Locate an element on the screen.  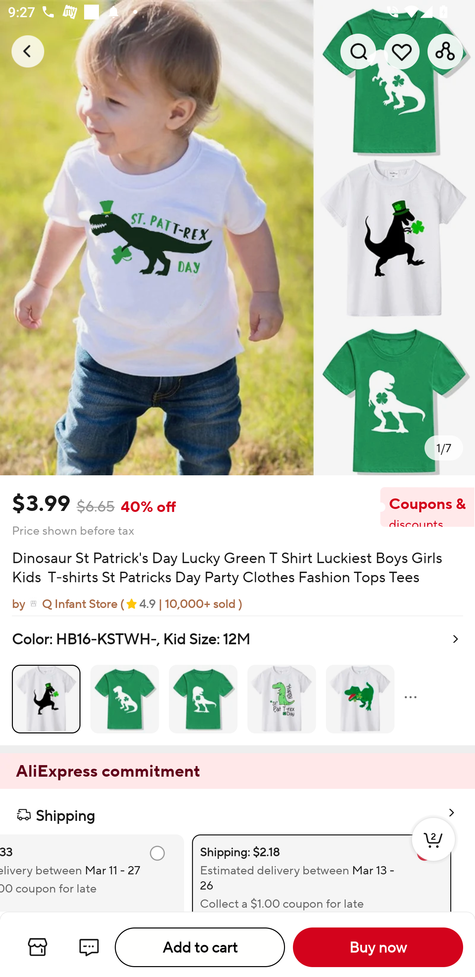
2 is located at coordinates (433, 851).